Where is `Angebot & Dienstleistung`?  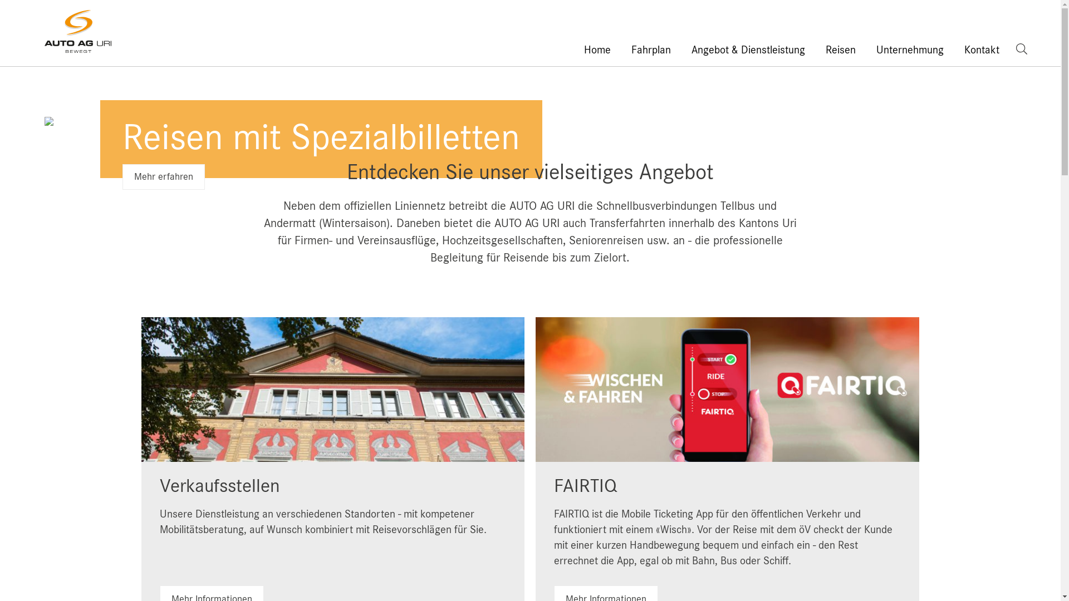 Angebot & Dienstleistung is located at coordinates (758, 50).